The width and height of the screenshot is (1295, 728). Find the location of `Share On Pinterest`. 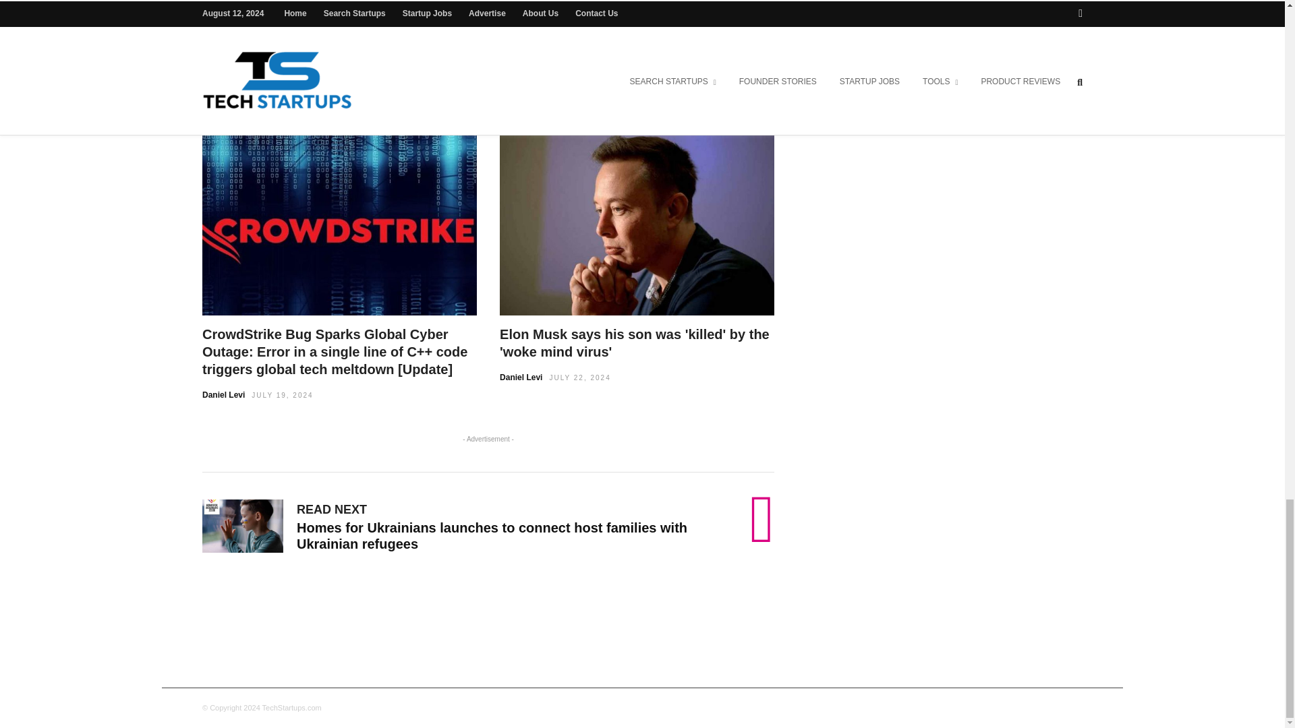

Share On Pinterest is located at coordinates (589, 24).